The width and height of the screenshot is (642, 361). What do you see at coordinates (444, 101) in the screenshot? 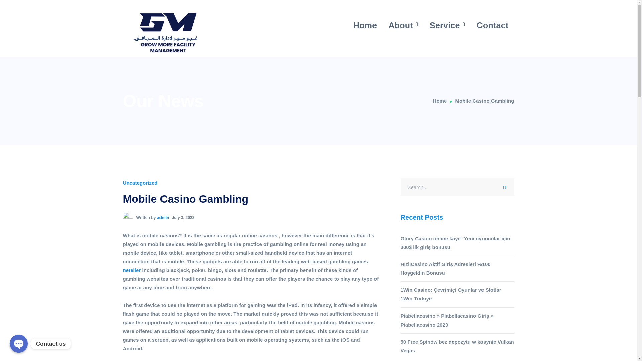
I see `Home` at bounding box center [444, 101].